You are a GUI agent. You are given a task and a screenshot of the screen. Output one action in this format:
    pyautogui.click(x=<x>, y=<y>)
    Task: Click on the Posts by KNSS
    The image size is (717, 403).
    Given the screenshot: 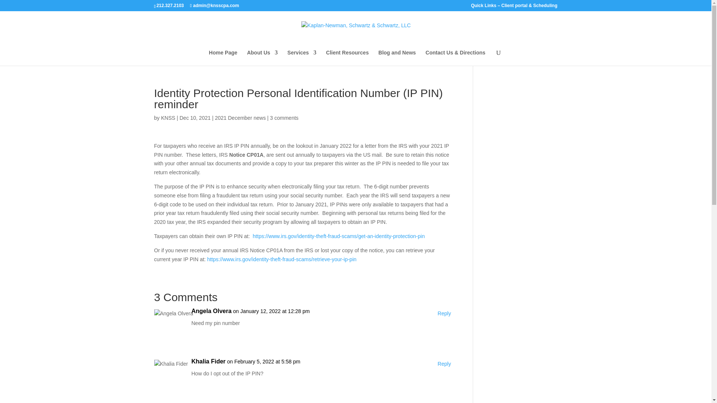 What is the action you would take?
    pyautogui.click(x=168, y=118)
    